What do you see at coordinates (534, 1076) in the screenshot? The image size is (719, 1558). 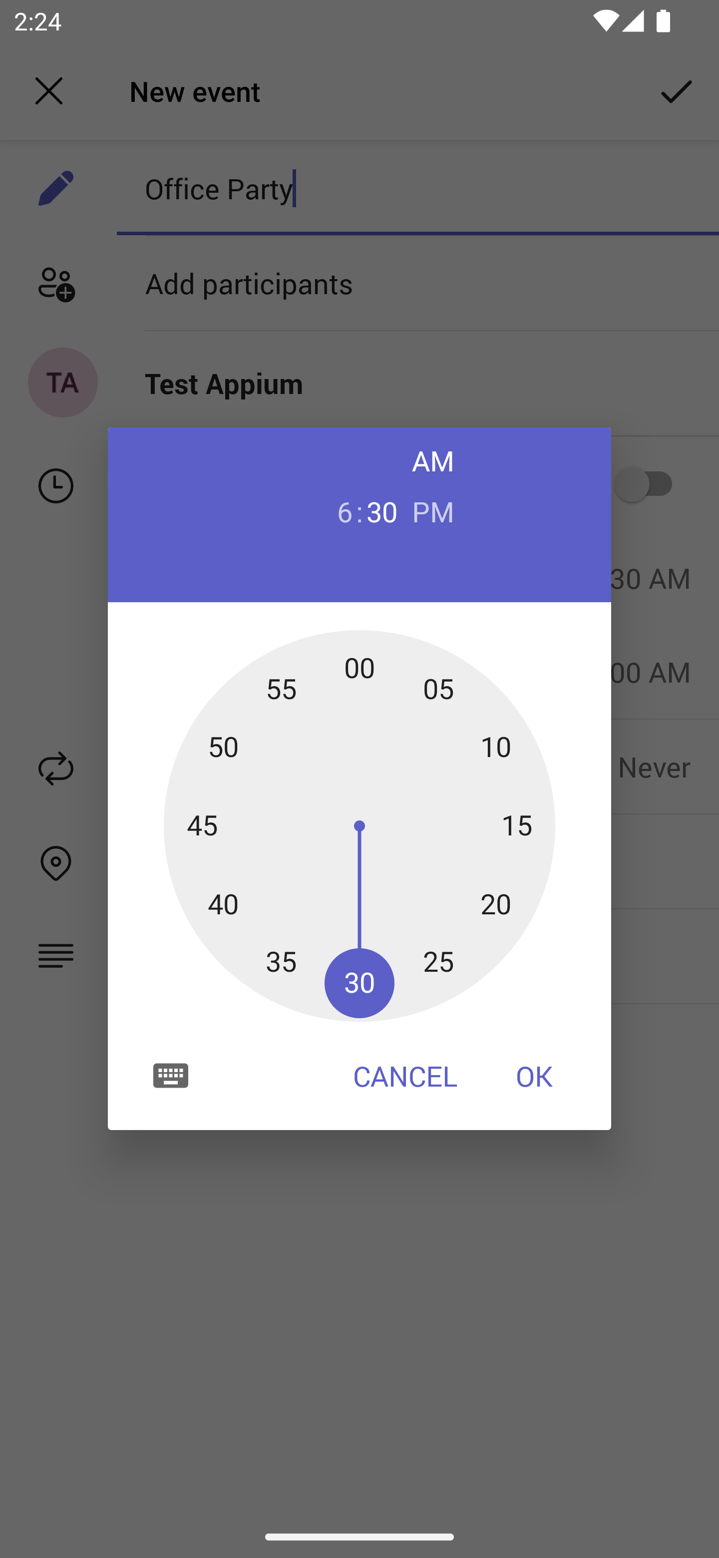 I see `OK` at bounding box center [534, 1076].